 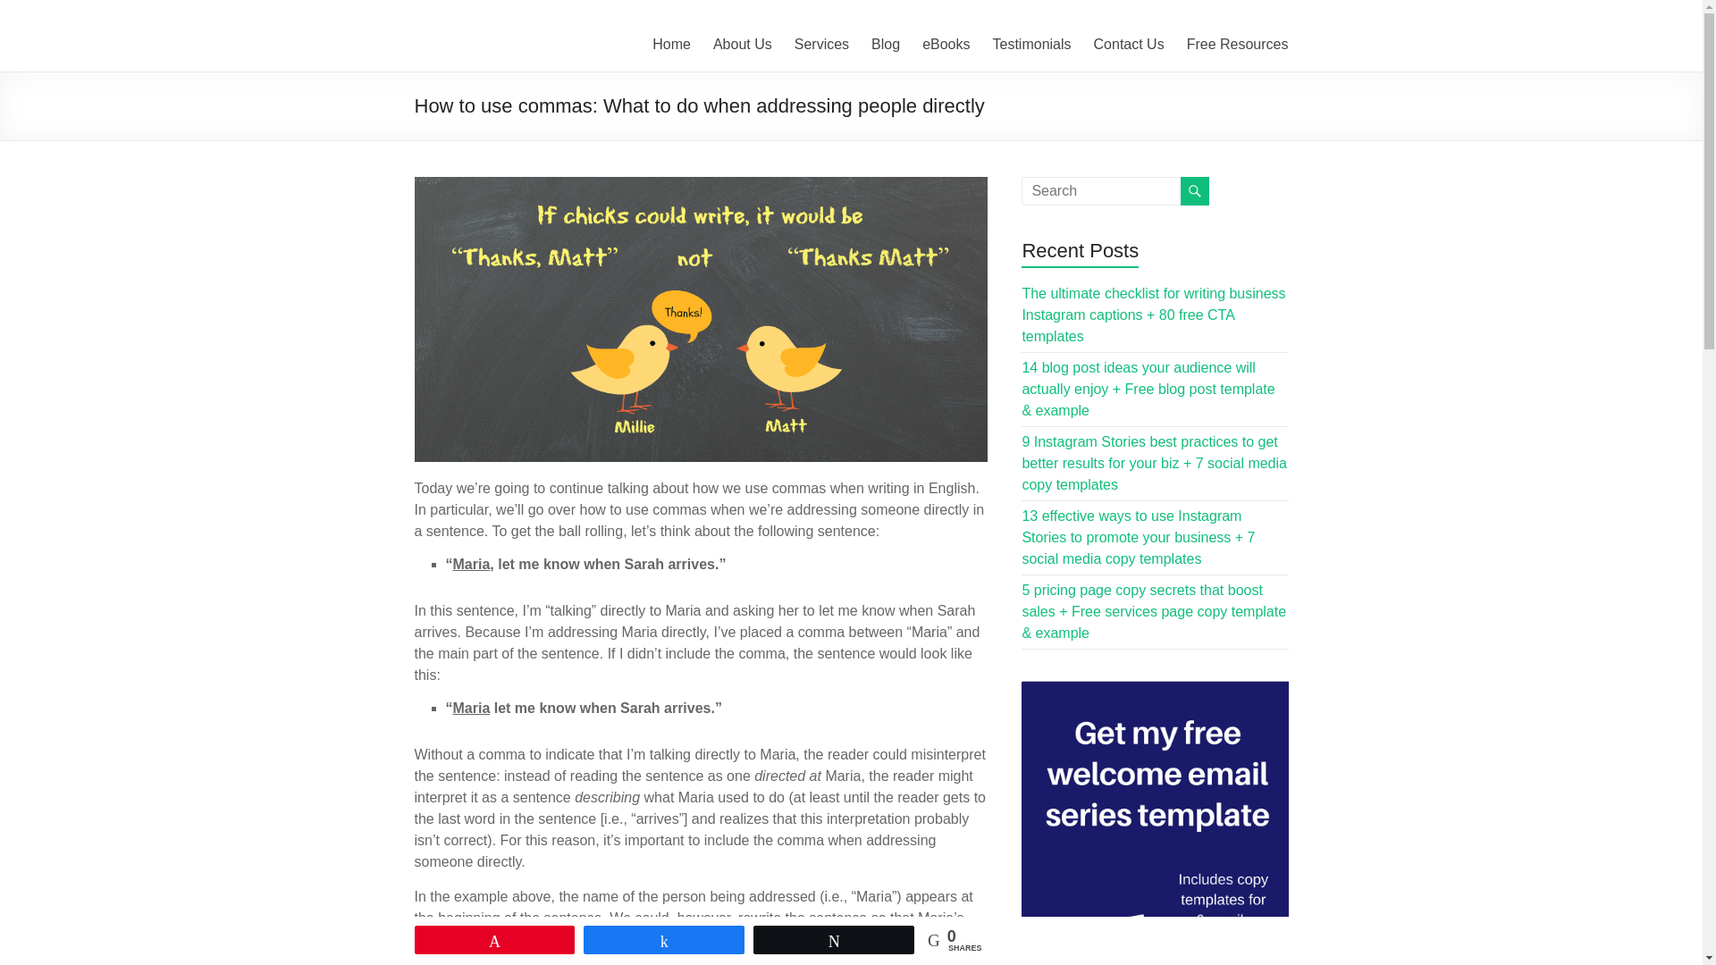 I want to click on eBooks, so click(x=946, y=44).